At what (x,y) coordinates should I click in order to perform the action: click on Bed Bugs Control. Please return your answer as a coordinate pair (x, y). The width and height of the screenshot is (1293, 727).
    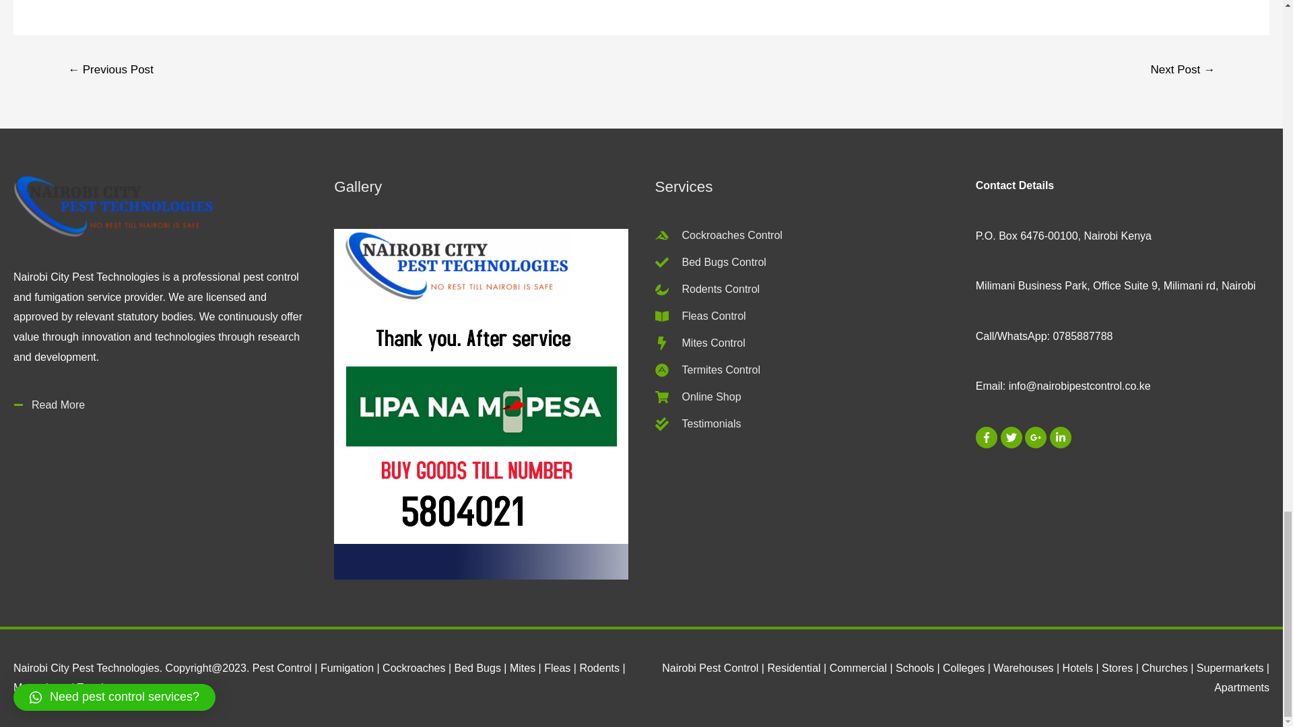
    Looking at the image, I should click on (710, 263).